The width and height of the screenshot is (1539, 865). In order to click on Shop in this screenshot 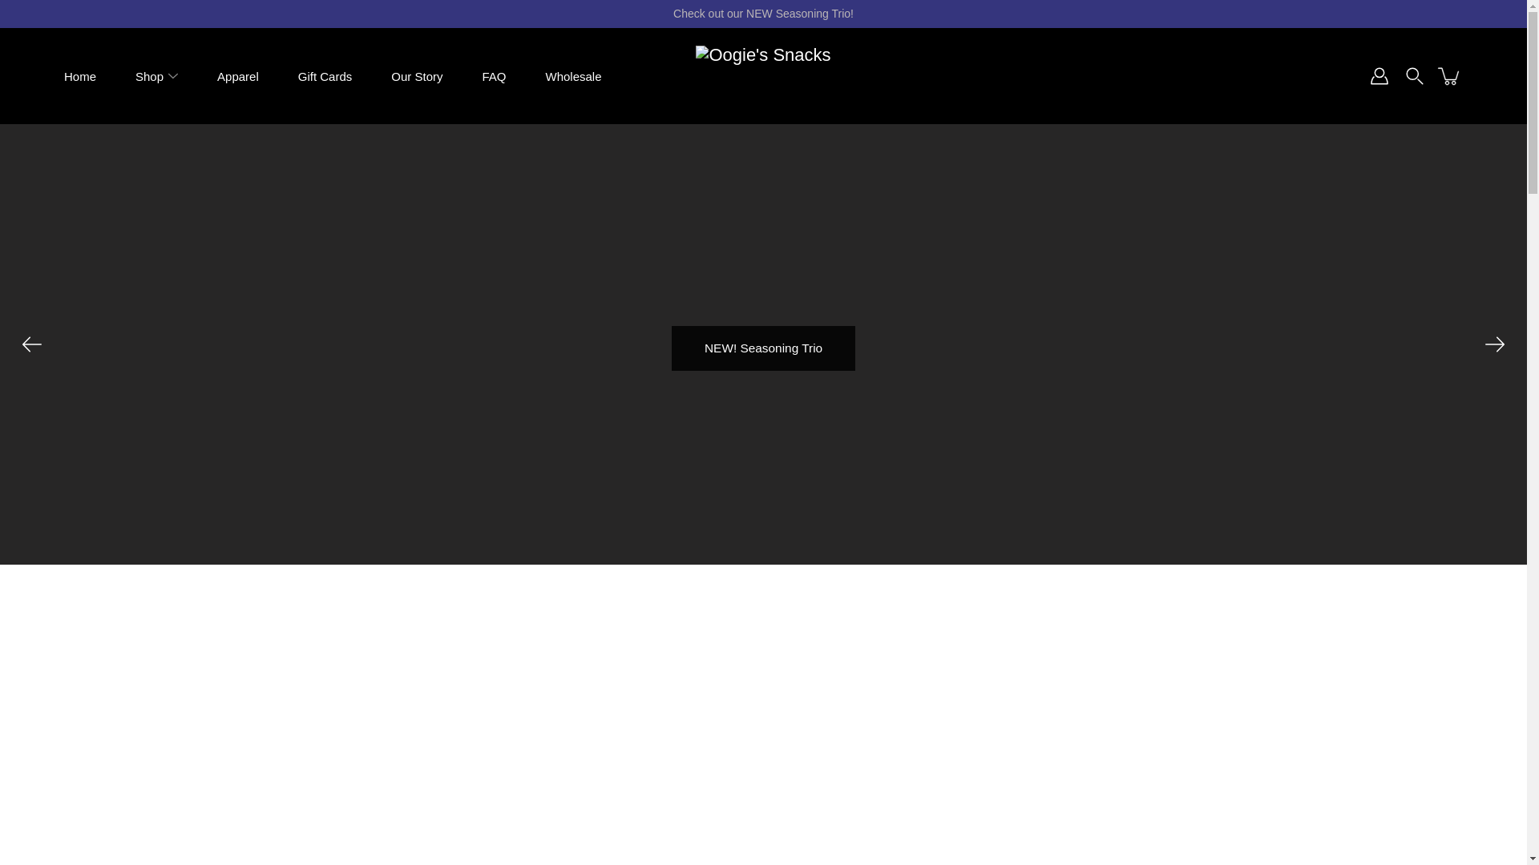, I will do `click(149, 75)`.